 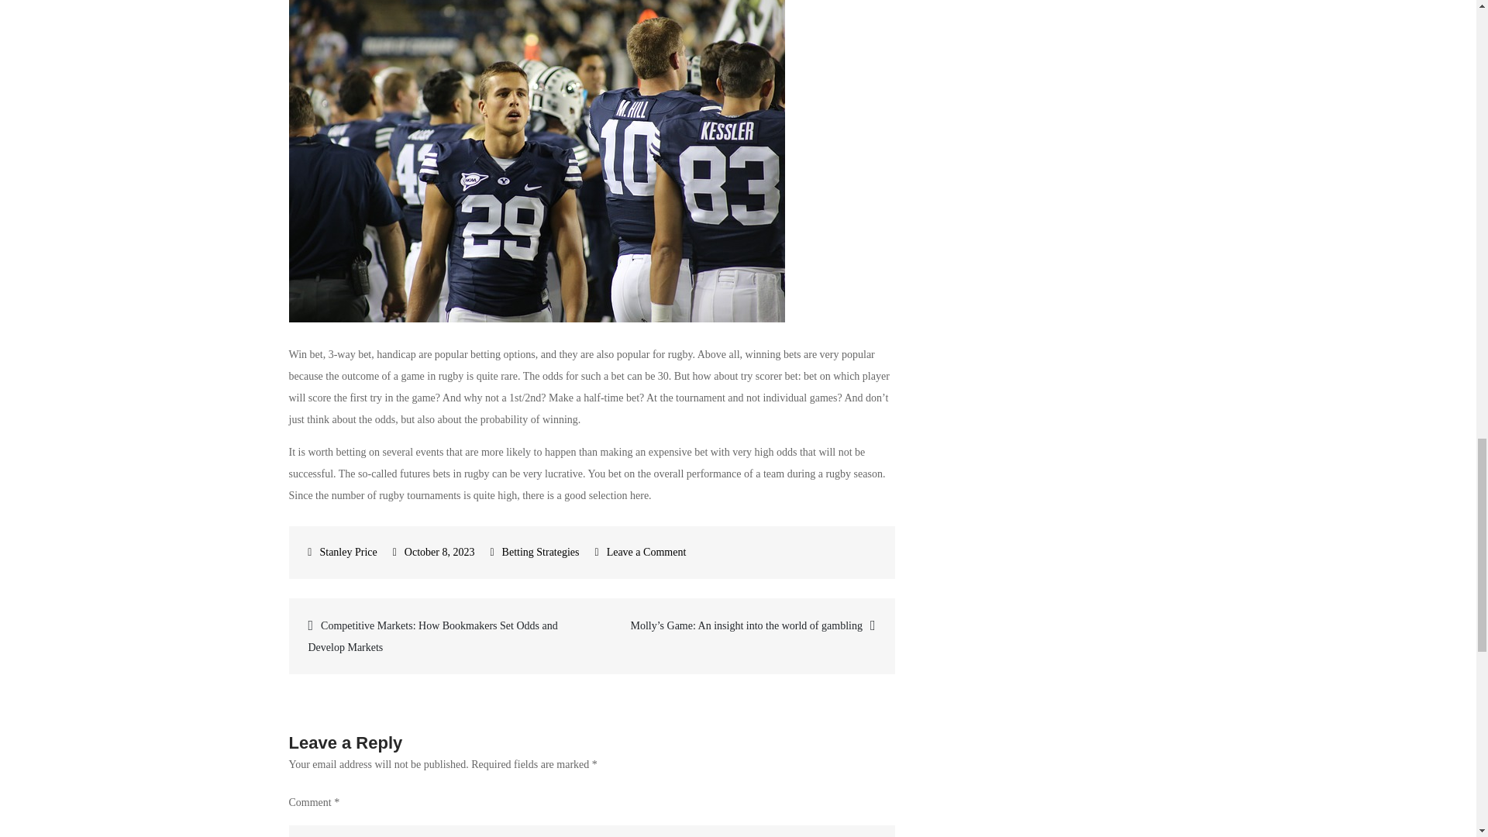 What do you see at coordinates (541, 552) in the screenshot?
I see `Betting Strategies` at bounding box center [541, 552].